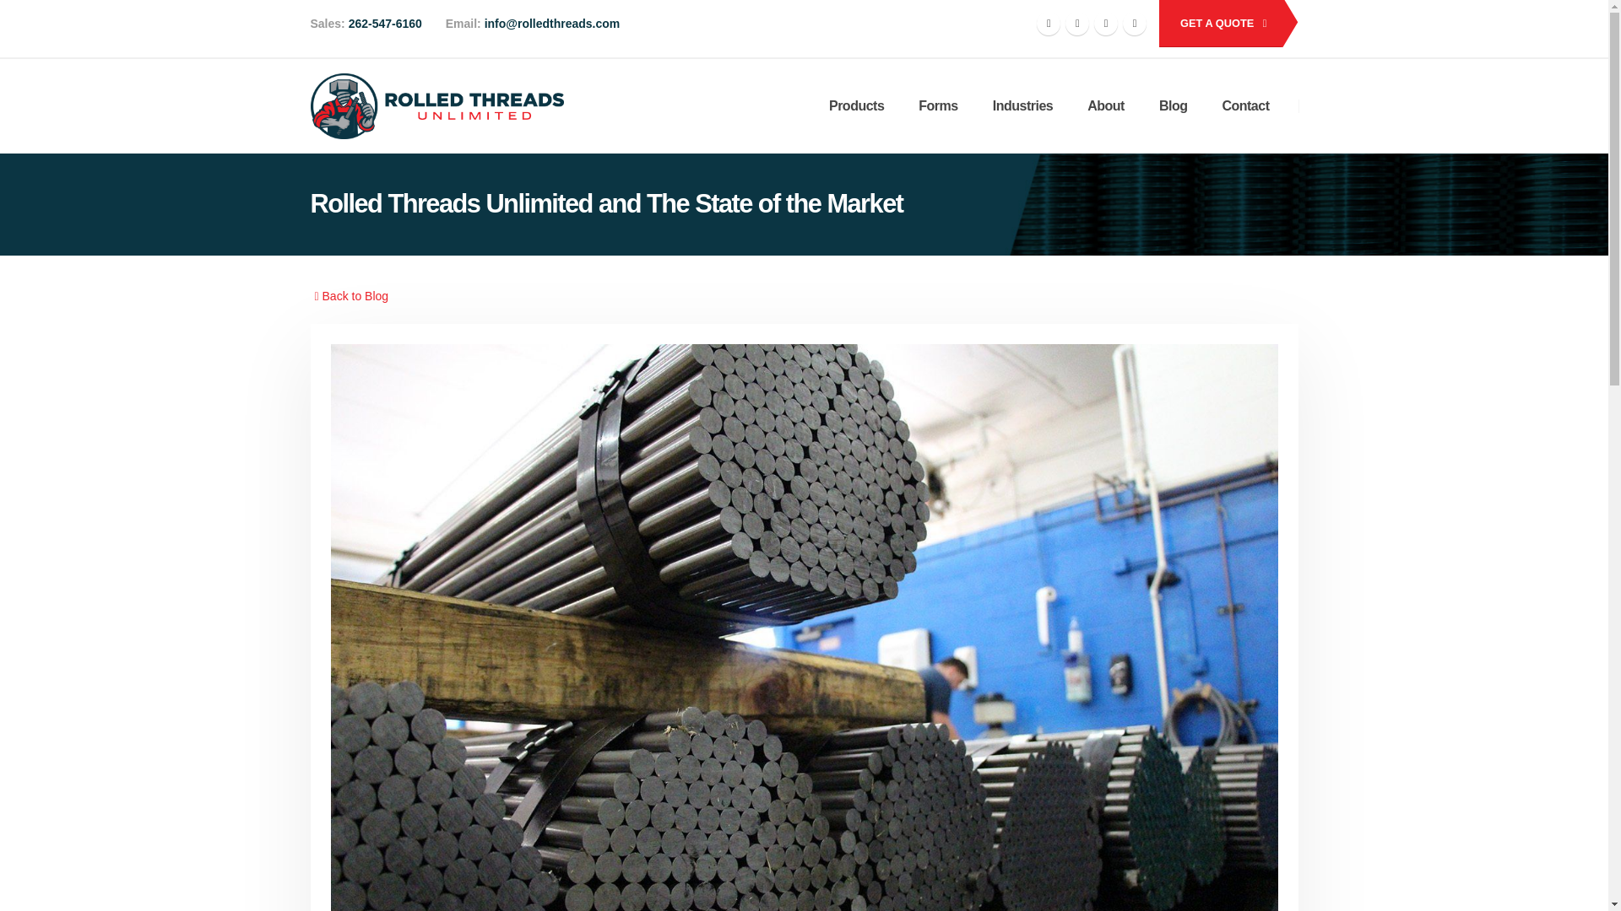 The width and height of the screenshot is (1621, 911). Describe the element at coordinates (1219, 24) in the screenshot. I see `GET A QUOTE` at that location.